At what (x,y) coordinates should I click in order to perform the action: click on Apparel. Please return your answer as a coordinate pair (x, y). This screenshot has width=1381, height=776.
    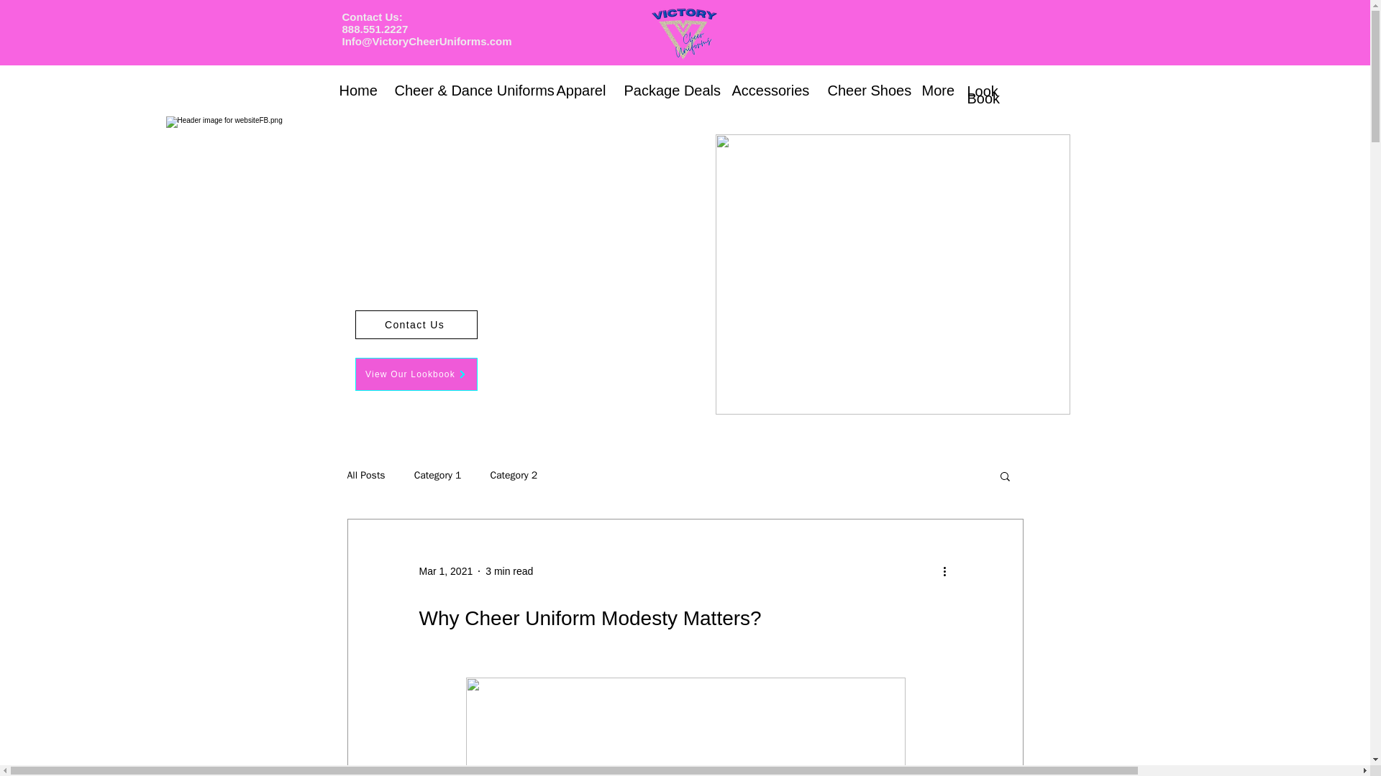
    Looking at the image, I should click on (579, 90).